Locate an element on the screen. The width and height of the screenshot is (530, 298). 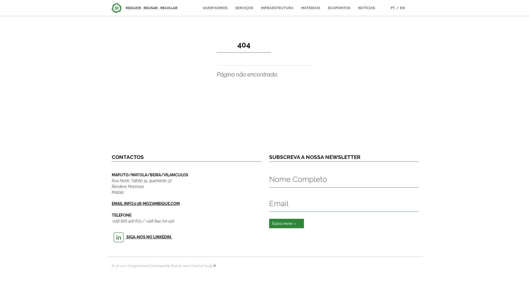
/ is located at coordinates (397, 8).